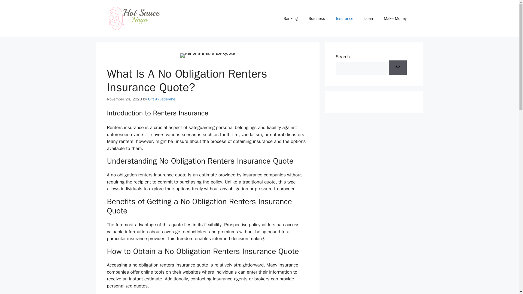 This screenshot has width=523, height=294. I want to click on Banking, so click(291, 19).